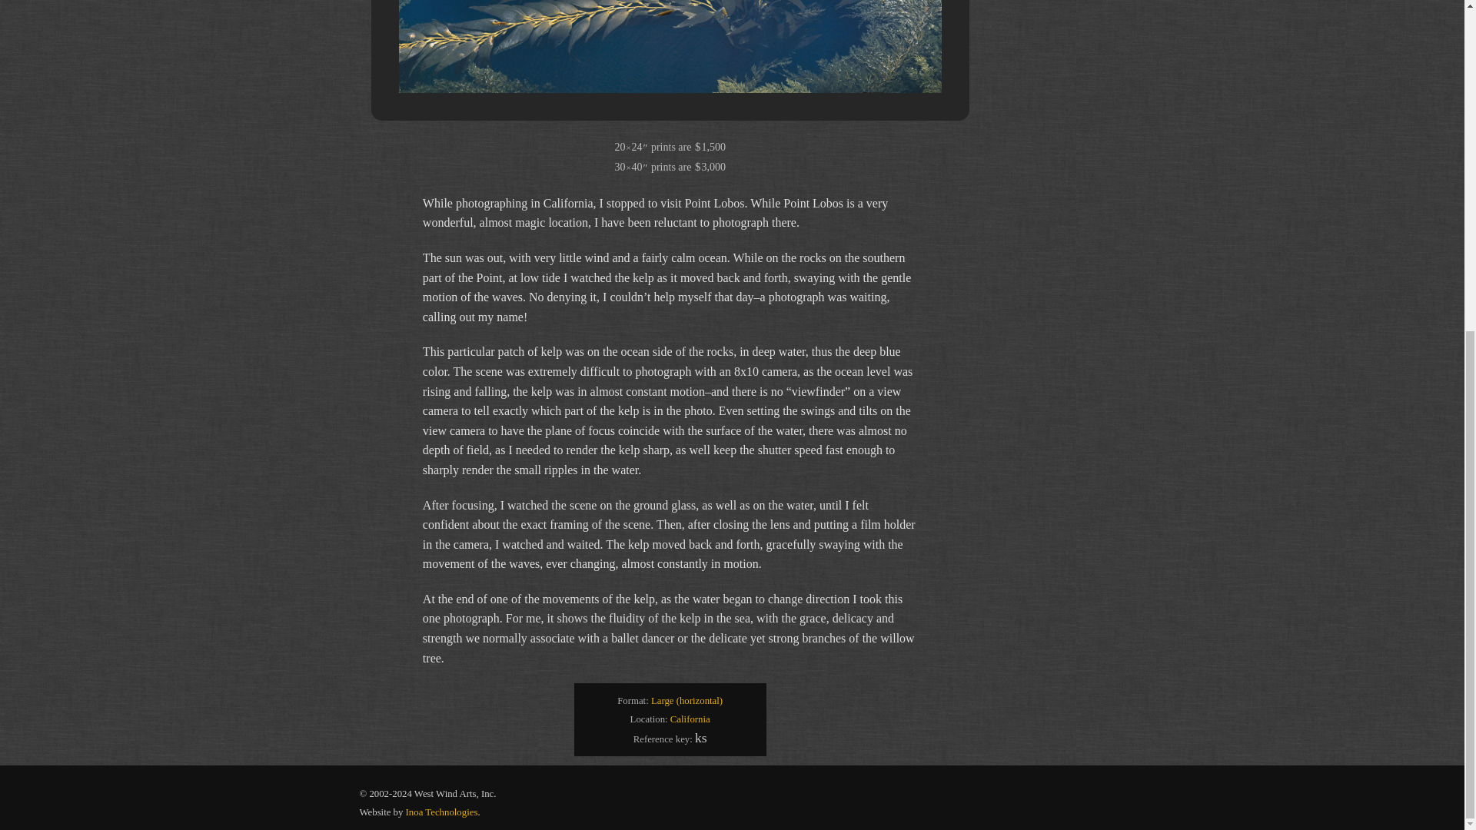  I want to click on Inoa Technologies, so click(442, 812).